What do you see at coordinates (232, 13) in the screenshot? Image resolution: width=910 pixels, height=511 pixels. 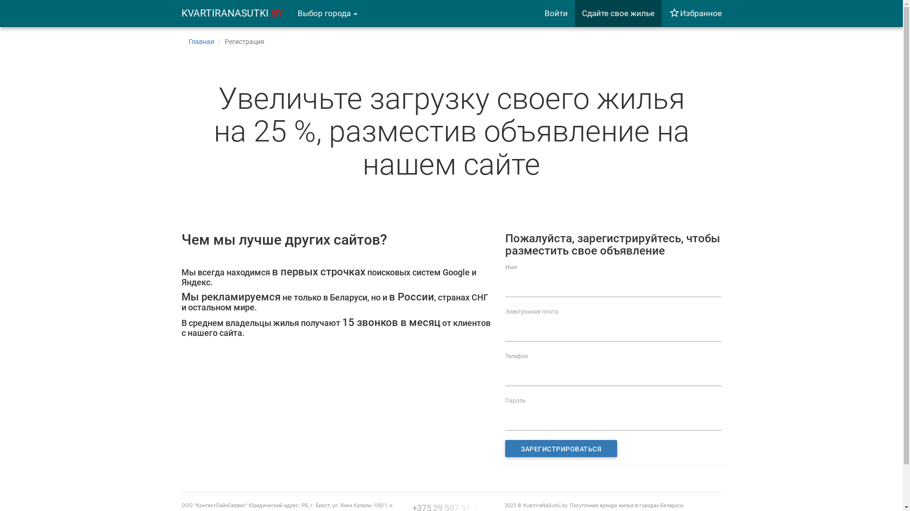 I see `KVARTIRANASUTKI.BY` at bounding box center [232, 13].